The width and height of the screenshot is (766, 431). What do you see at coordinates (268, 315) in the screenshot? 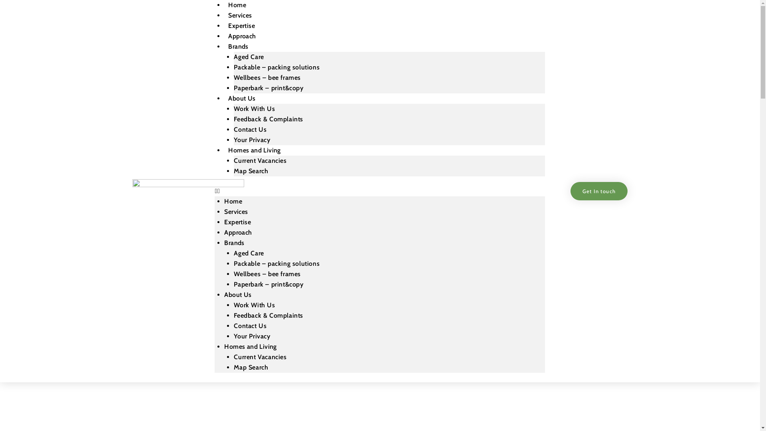
I see `Feedback & Complaints` at bounding box center [268, 315].